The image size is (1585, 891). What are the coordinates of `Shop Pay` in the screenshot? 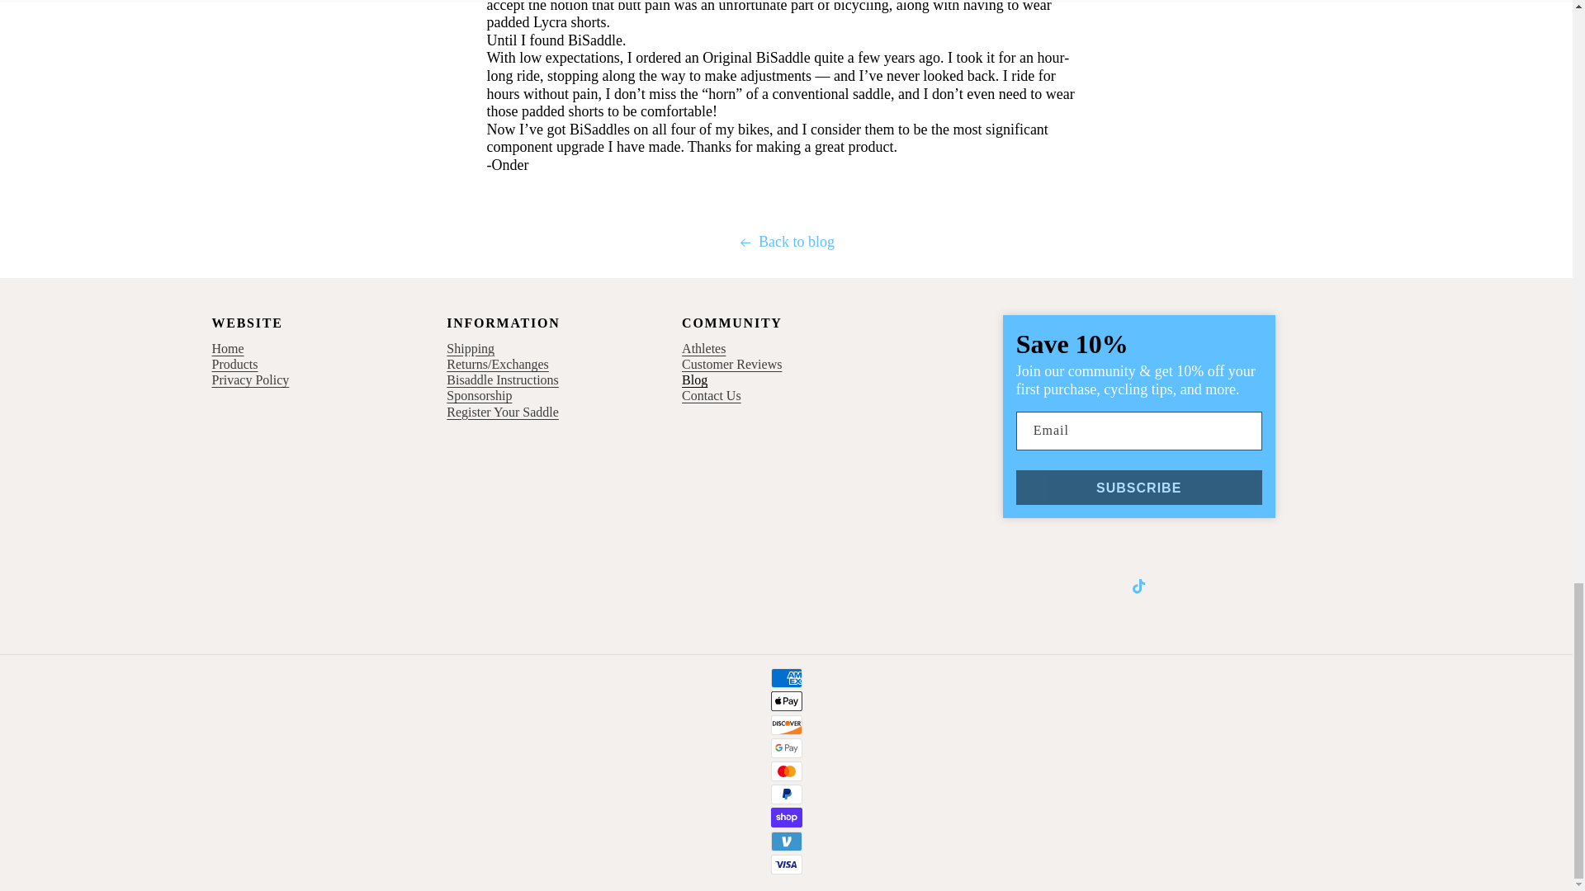 It's located at (786, 817).